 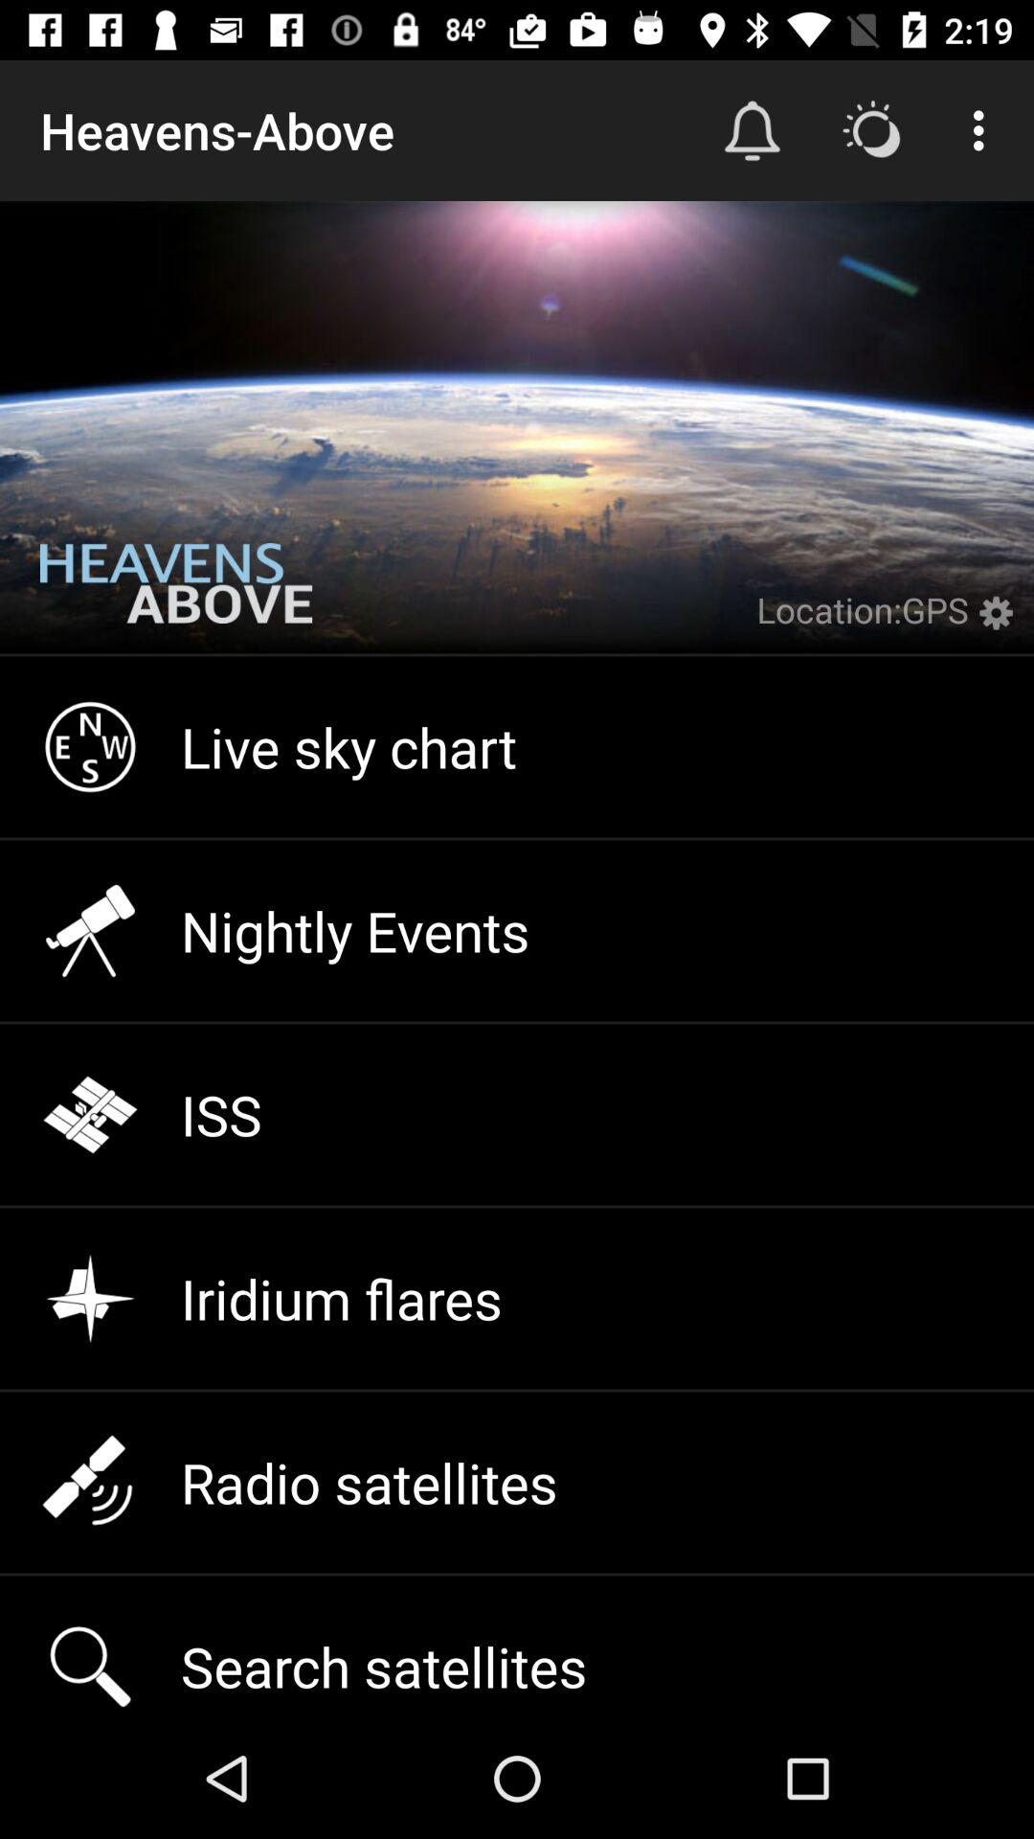 I want to click on open options, so click(x=1001, y=624).